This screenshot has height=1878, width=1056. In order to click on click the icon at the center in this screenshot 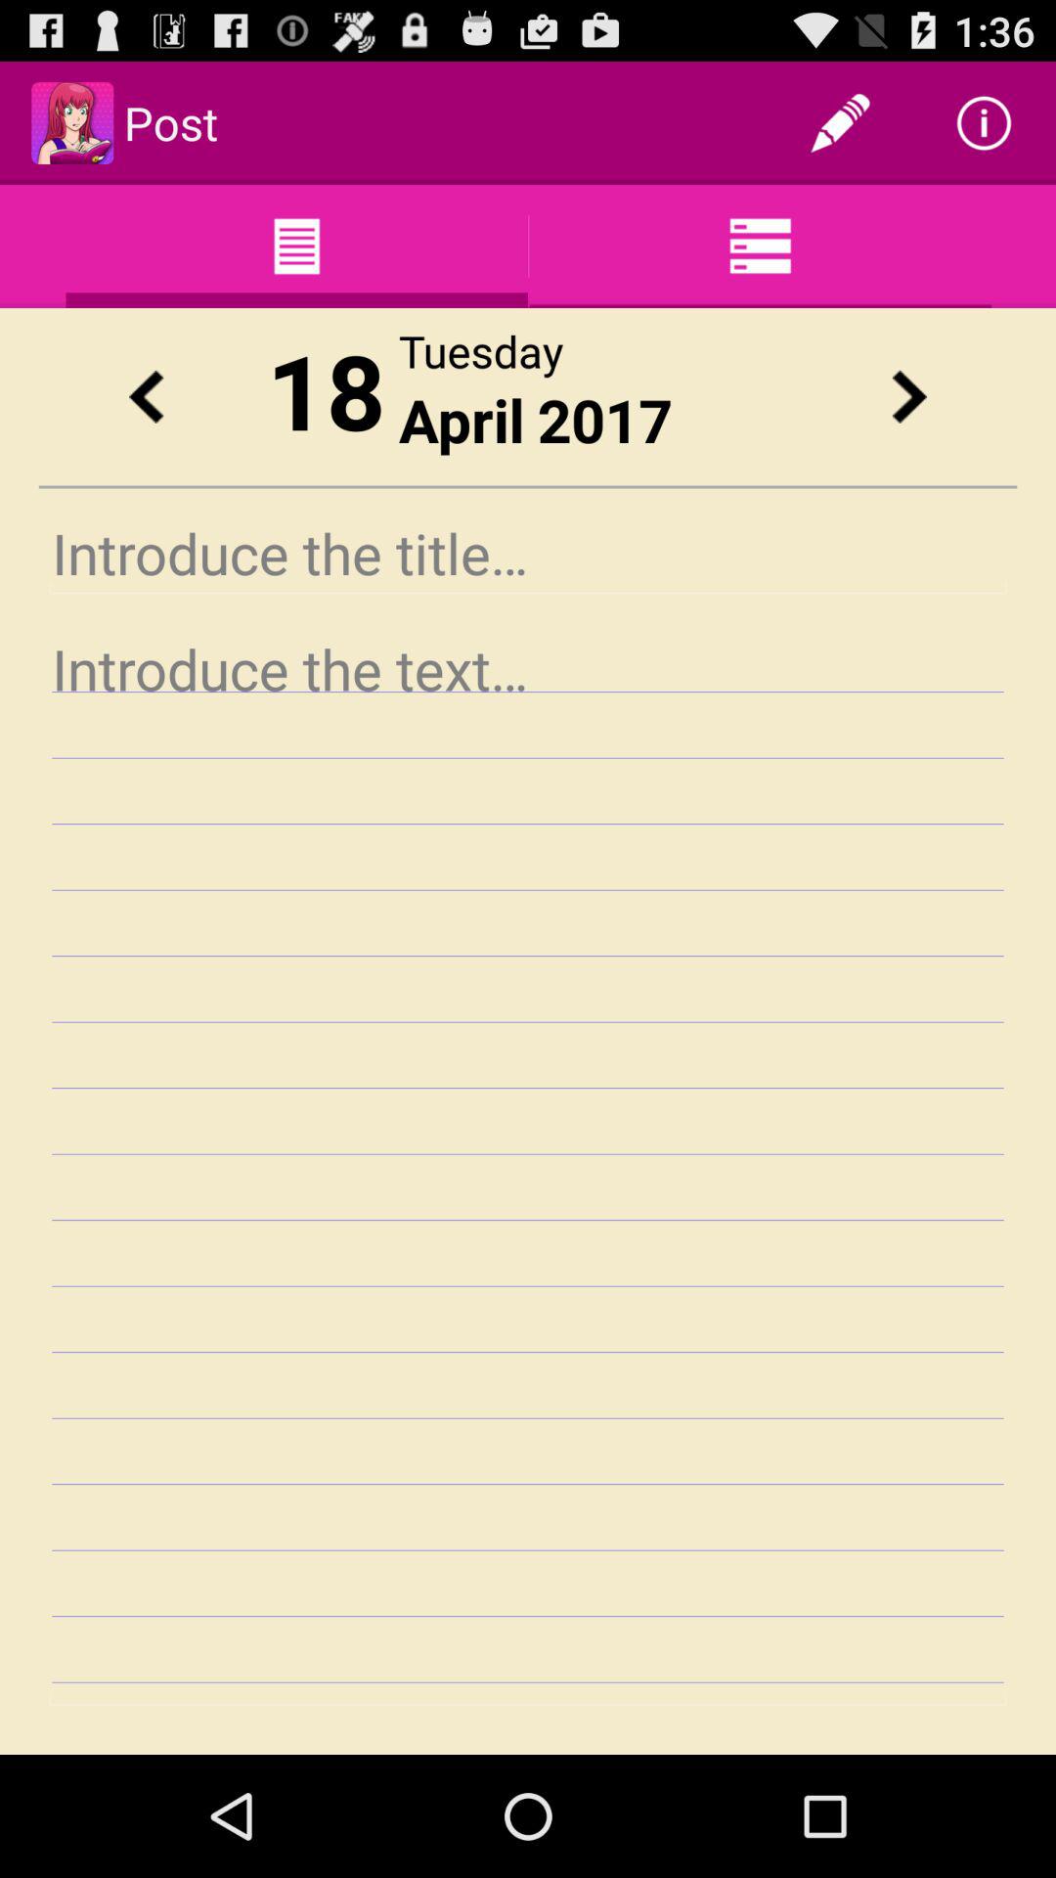, I will do `click(528, 1166)`.